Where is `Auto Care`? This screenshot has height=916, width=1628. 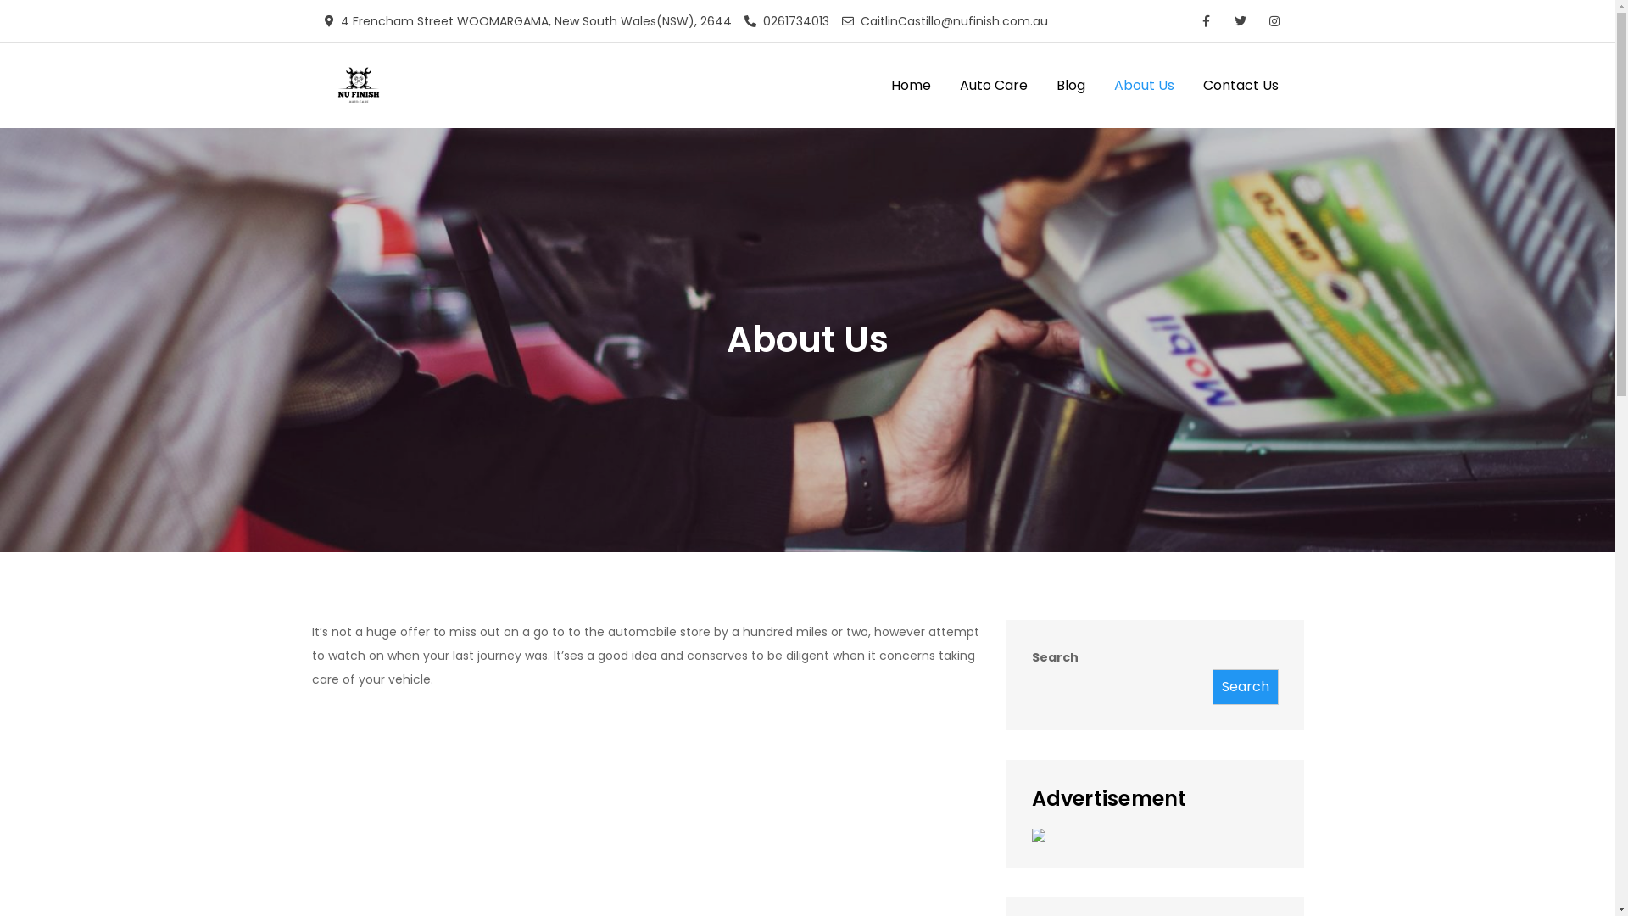
Auto Care is located at coordinates (993, 86).